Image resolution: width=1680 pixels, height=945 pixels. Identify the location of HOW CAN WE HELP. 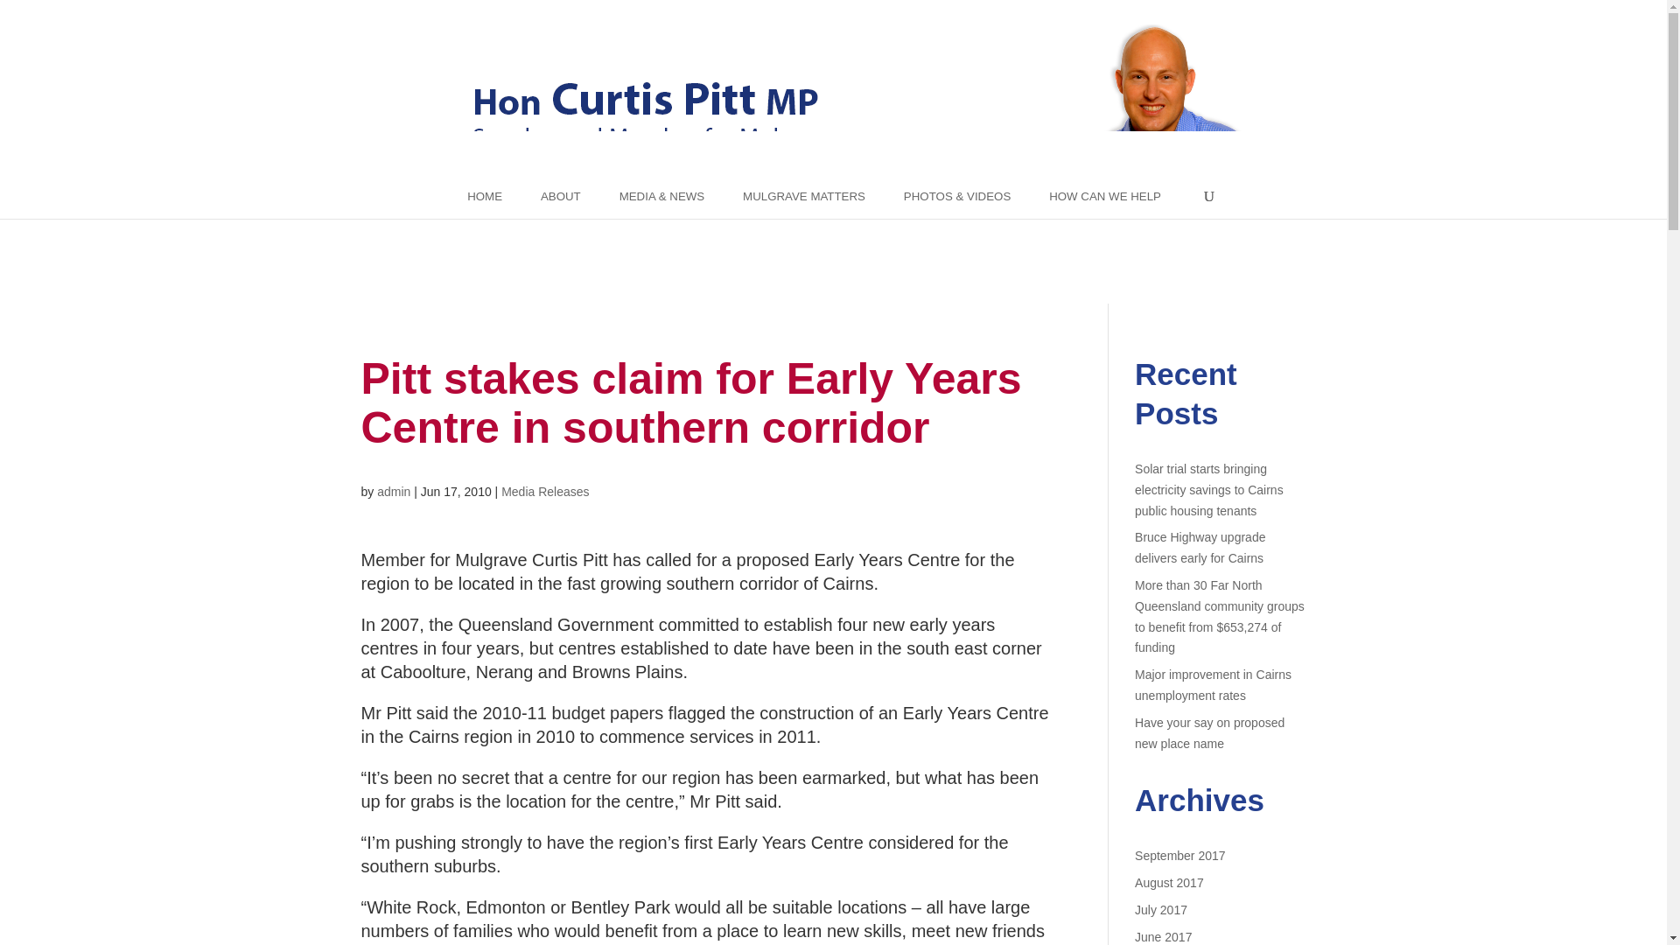
(1104, 196).